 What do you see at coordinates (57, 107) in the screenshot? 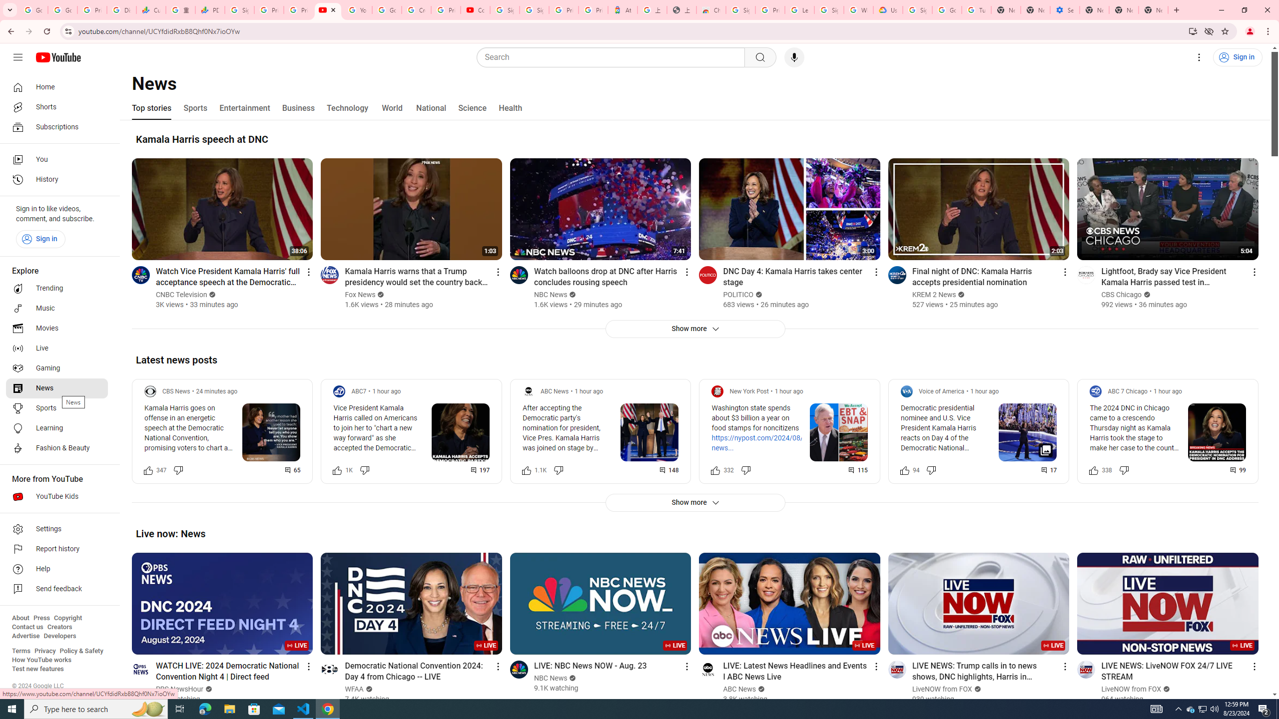
I see `Shorts` at bounding box center [57, 107].